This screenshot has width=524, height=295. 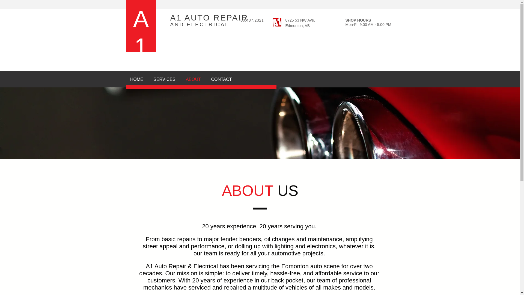 What do you see at coordinates (221, 79) in the screenshot?
I see `CONTACT` at bounding box center [221, 79].